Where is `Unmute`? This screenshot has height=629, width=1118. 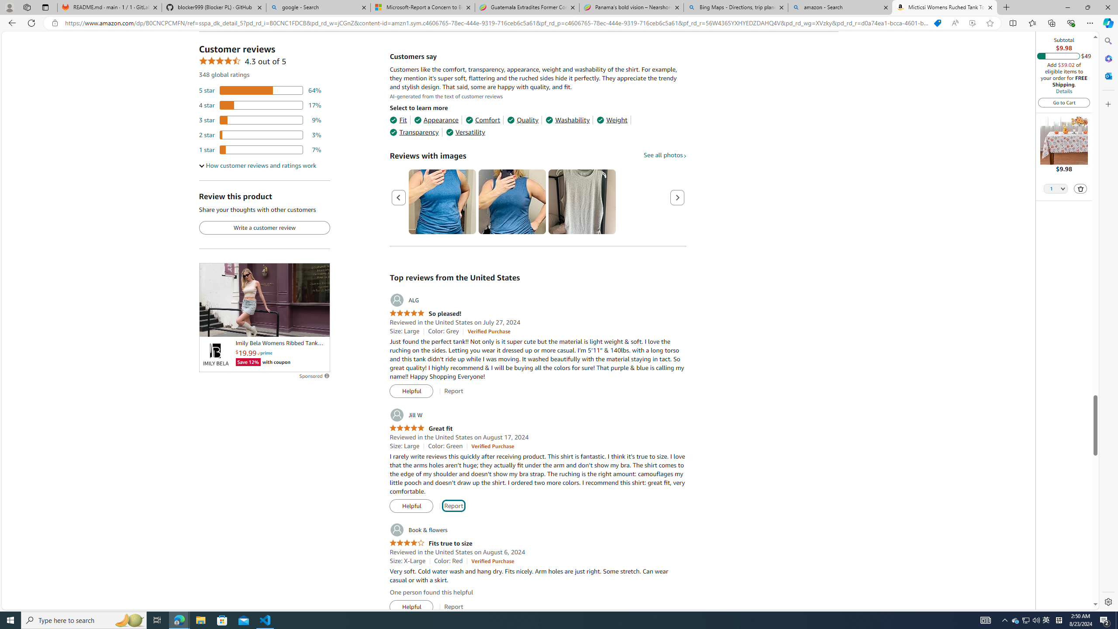
Unmute is located at coordinates (318, 326).